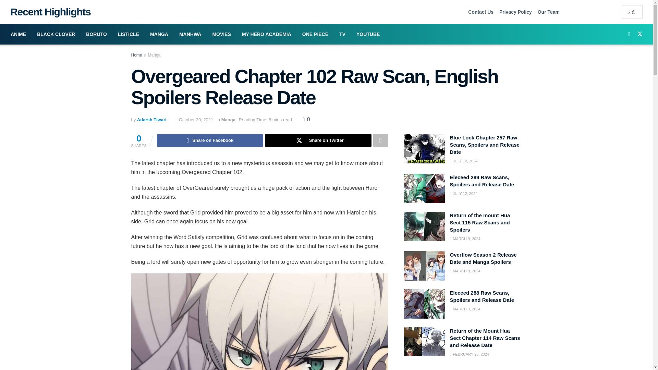  Describe the element at coordinates (154, 55) in the screenshot. I see `Manga` at that location.